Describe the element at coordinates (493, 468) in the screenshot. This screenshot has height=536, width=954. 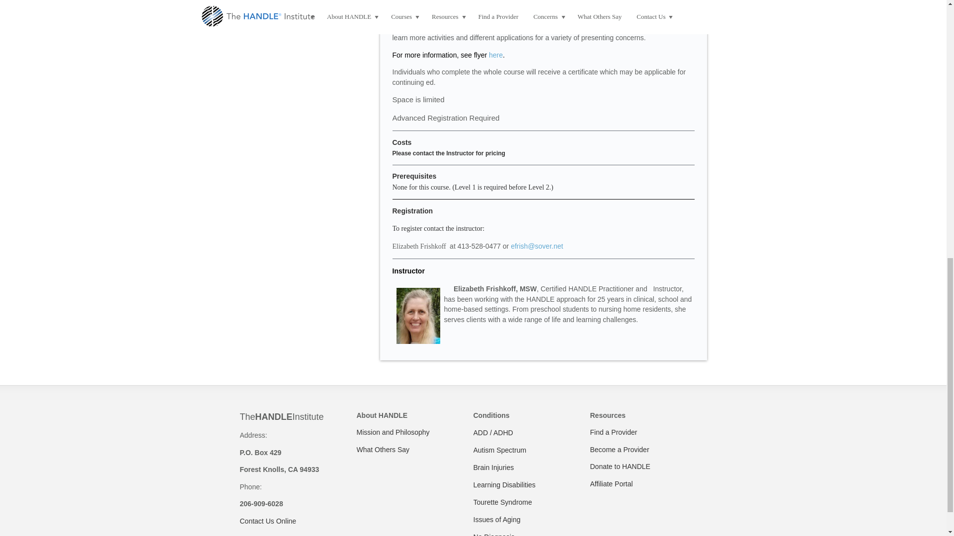
I see `Brain Injuries` at that location.